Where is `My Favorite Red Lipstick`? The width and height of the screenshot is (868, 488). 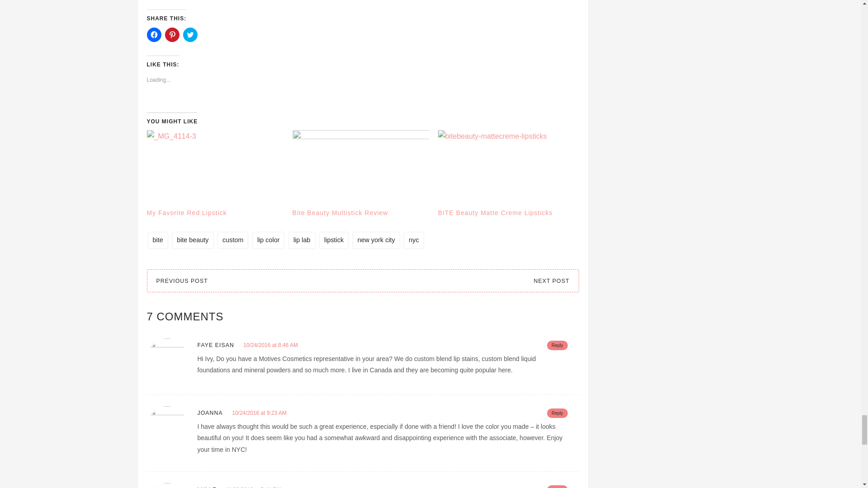 My Favorite Red Lipstick is located at coordinates (186, 213).